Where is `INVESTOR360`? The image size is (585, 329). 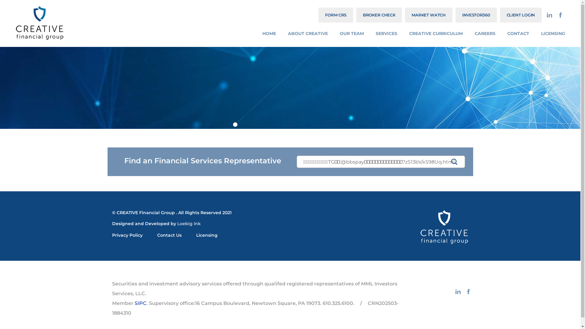
INVESTOR360 is located at coordinates (476, 15).